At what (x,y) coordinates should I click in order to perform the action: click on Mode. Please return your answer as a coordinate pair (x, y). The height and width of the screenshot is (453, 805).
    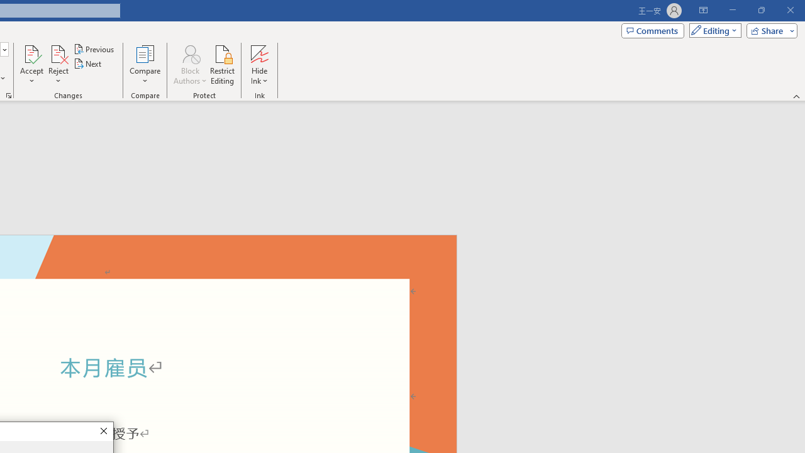
    Looking at the image, I should click on (713, 30).